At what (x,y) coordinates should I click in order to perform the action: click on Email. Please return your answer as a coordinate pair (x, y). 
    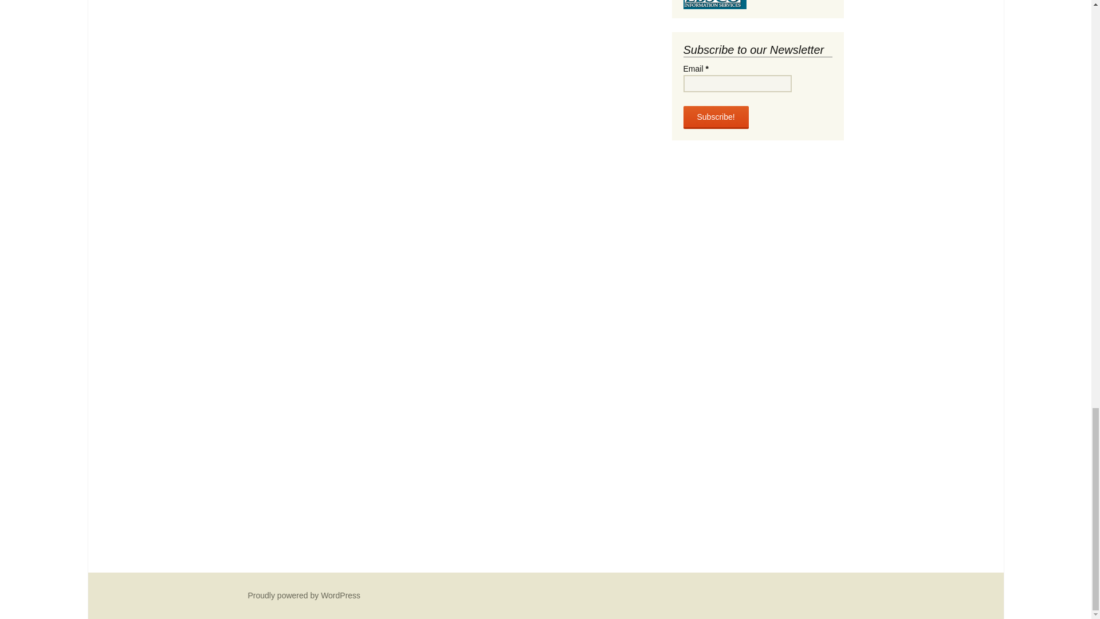
    Looking at the image, I should click on (737, 83).